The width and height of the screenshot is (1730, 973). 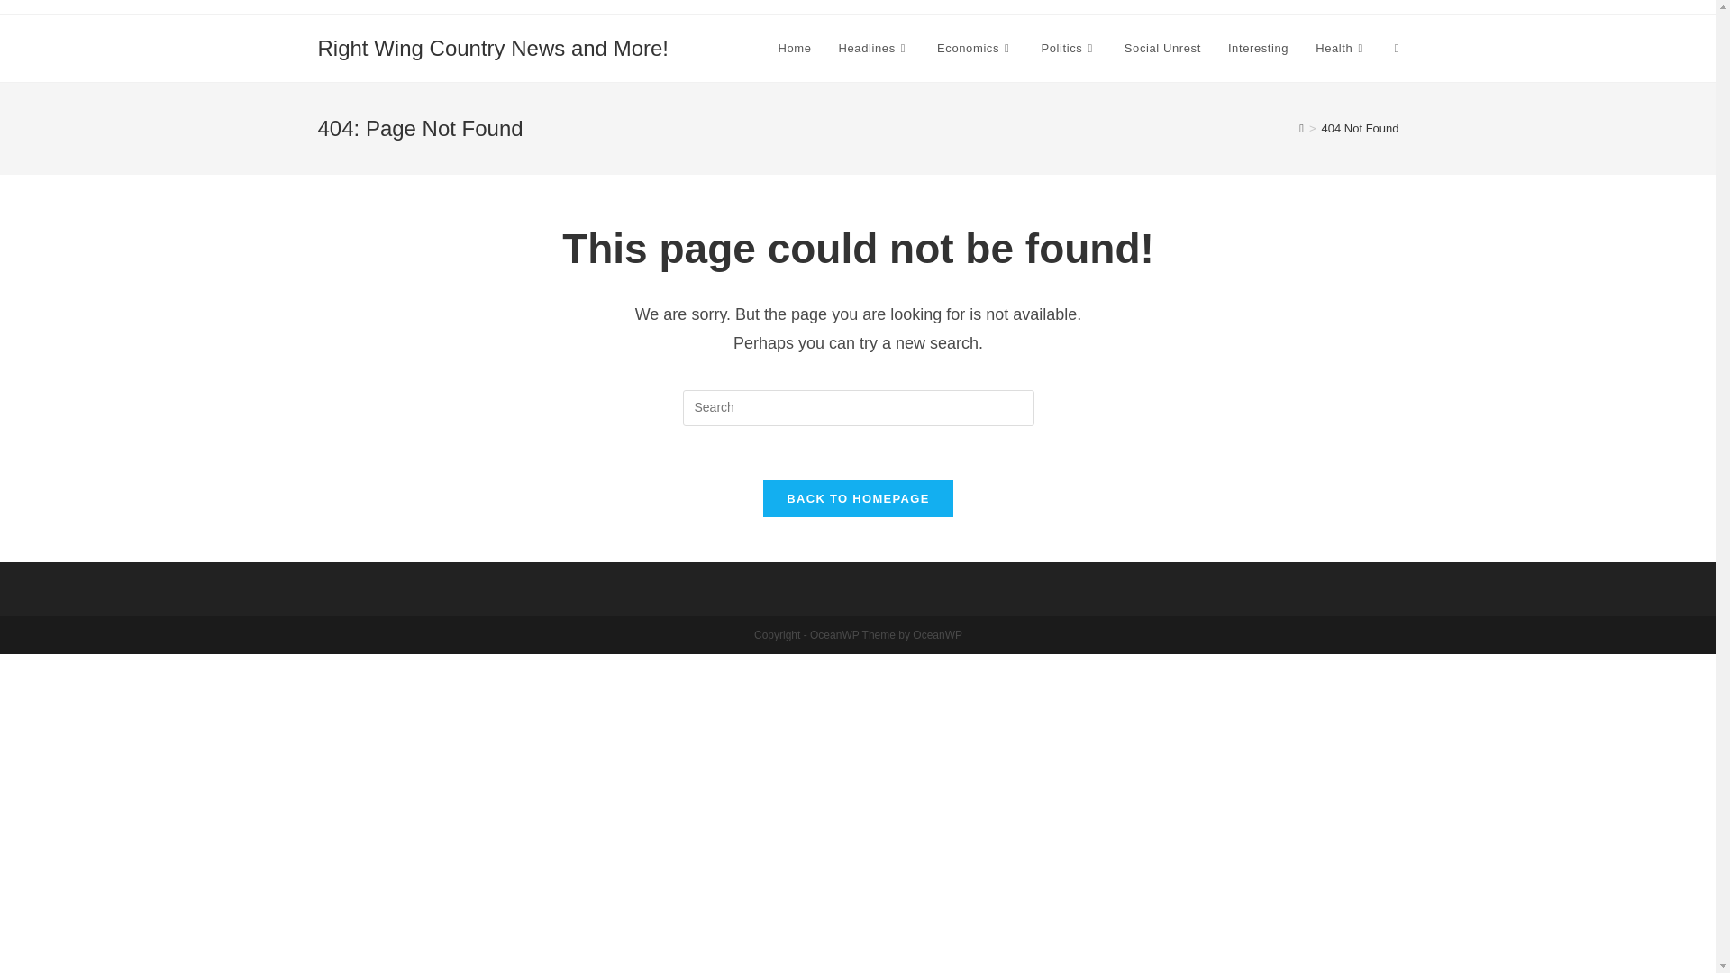 What do you see at coordinates (1069, 49) in the screenshot?
I see `Politics` at bounding box center [1069, 49].